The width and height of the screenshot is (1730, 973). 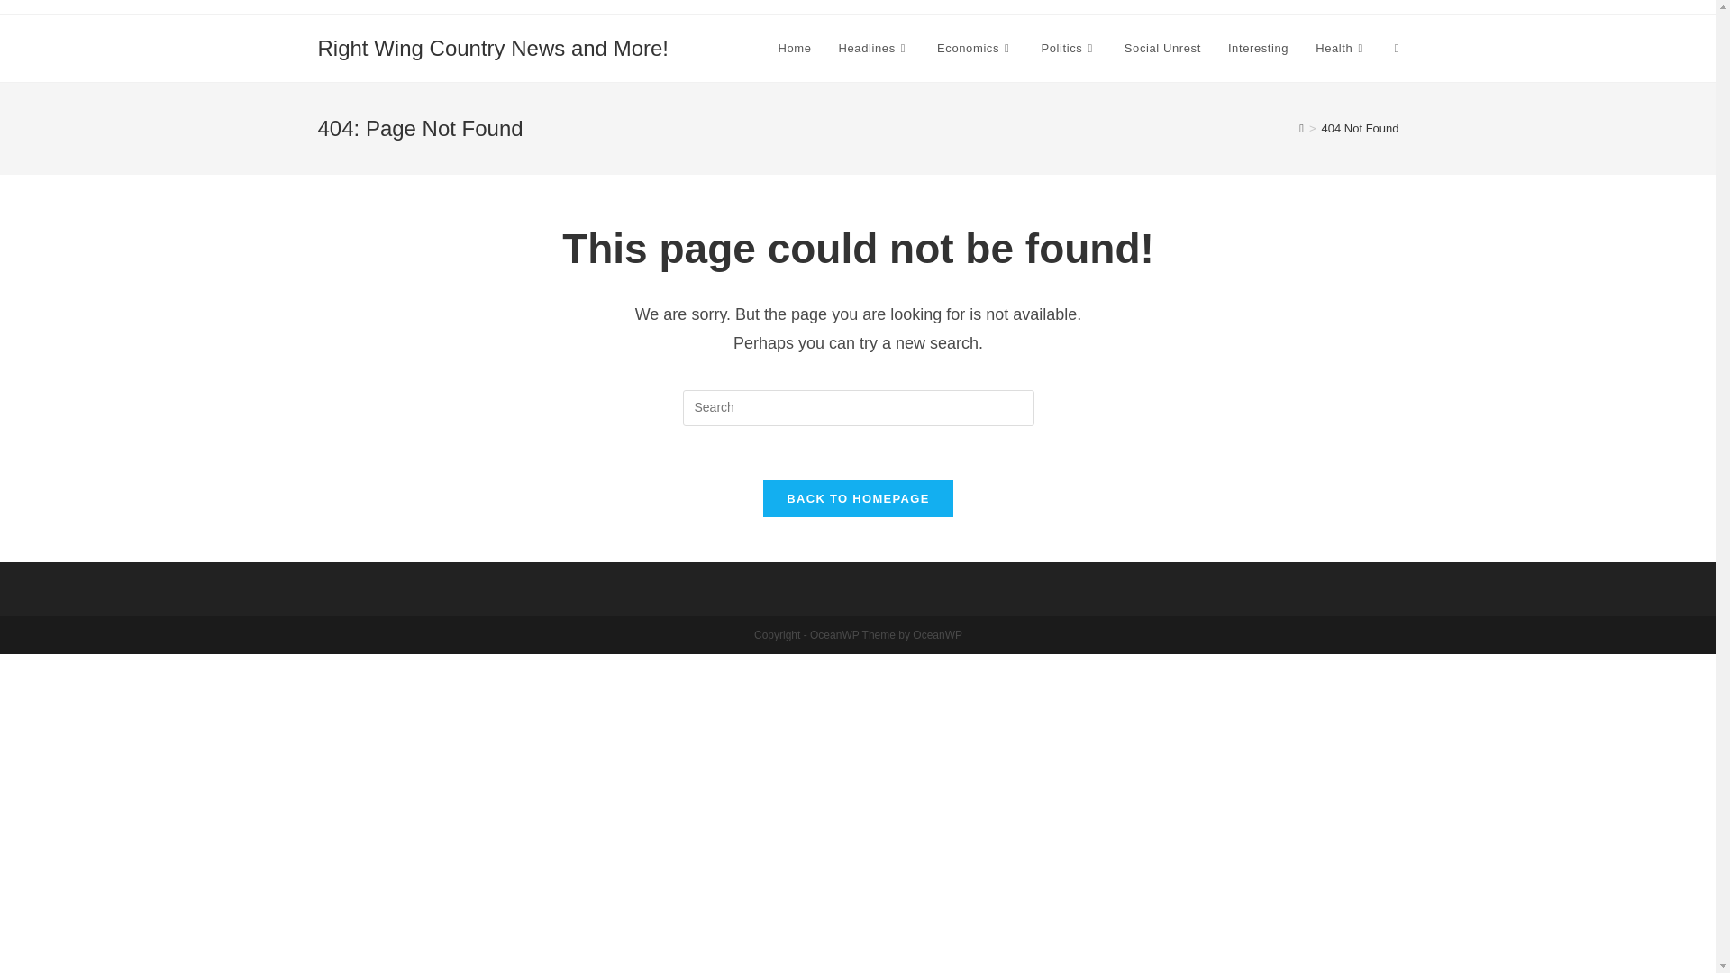 What do you see at coordinates (1069, 49) in the screenshot?
I see `Politics` at bounding box center [1069, 49].